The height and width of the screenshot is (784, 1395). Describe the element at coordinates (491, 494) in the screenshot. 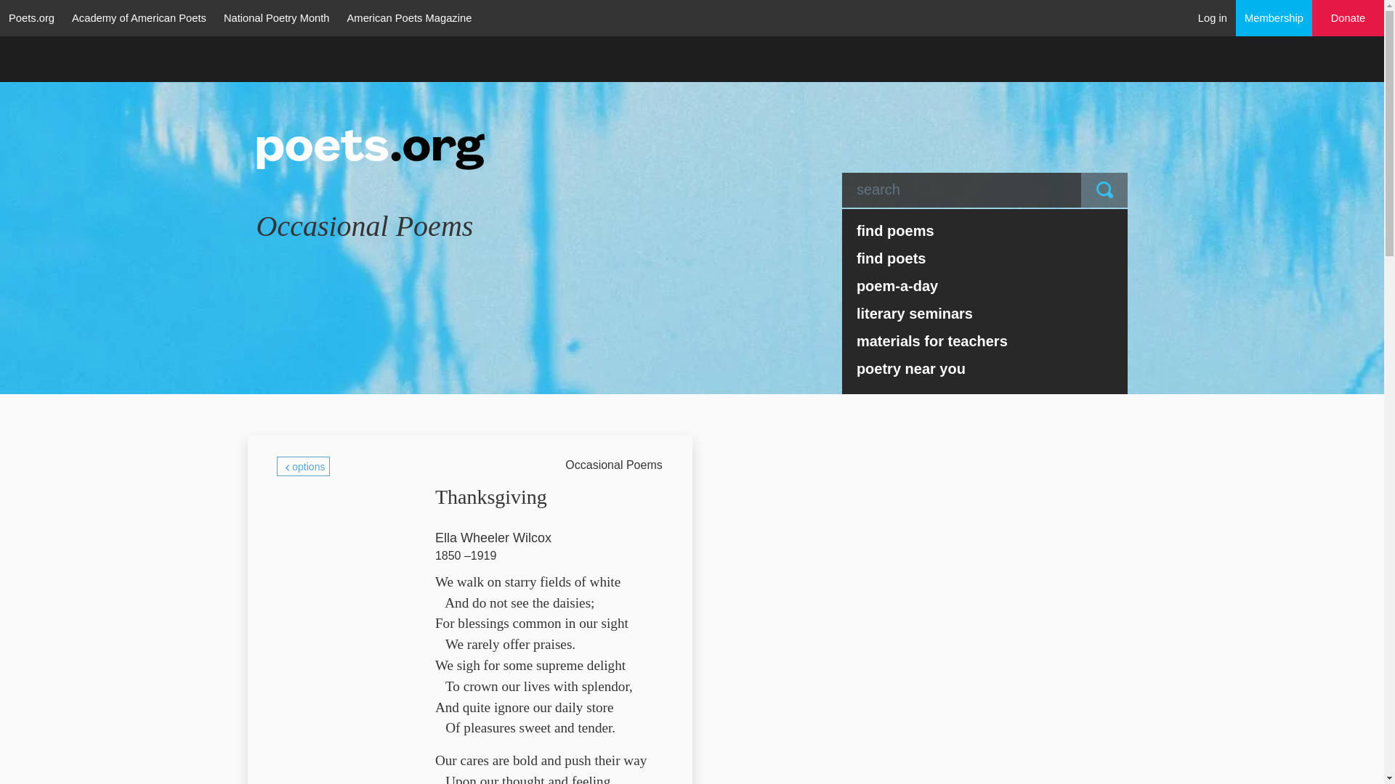

I see `Thanksgiving` at that location.